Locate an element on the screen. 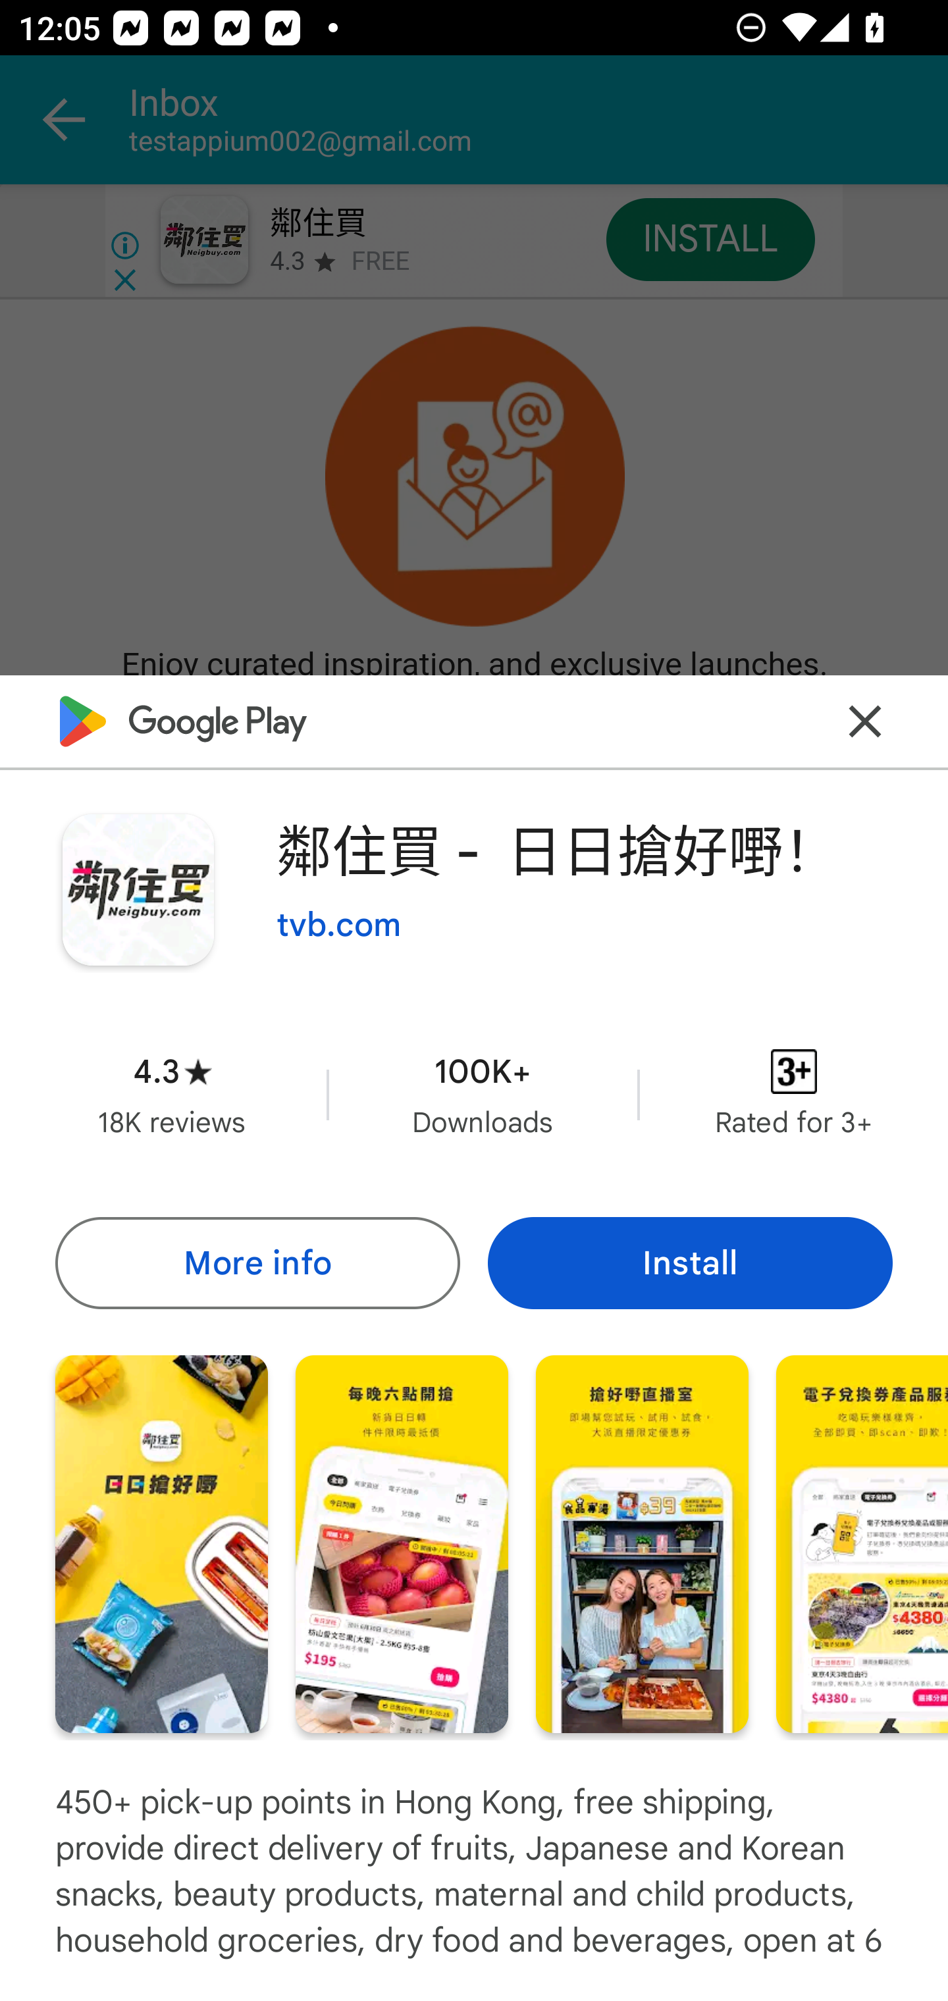 The width and height of the screenshot is (948, 2001). Screenshot "2" of "7" is located at coordinates (402, 1544).